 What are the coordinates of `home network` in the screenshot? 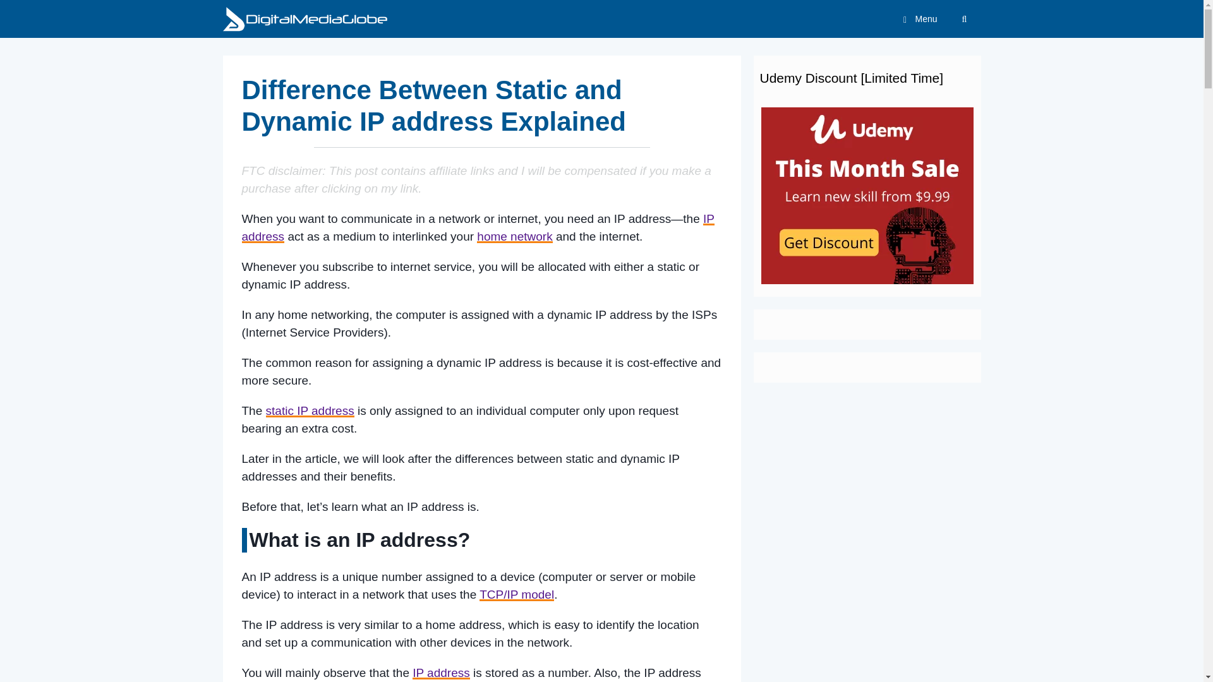 It's located at (514, 236).